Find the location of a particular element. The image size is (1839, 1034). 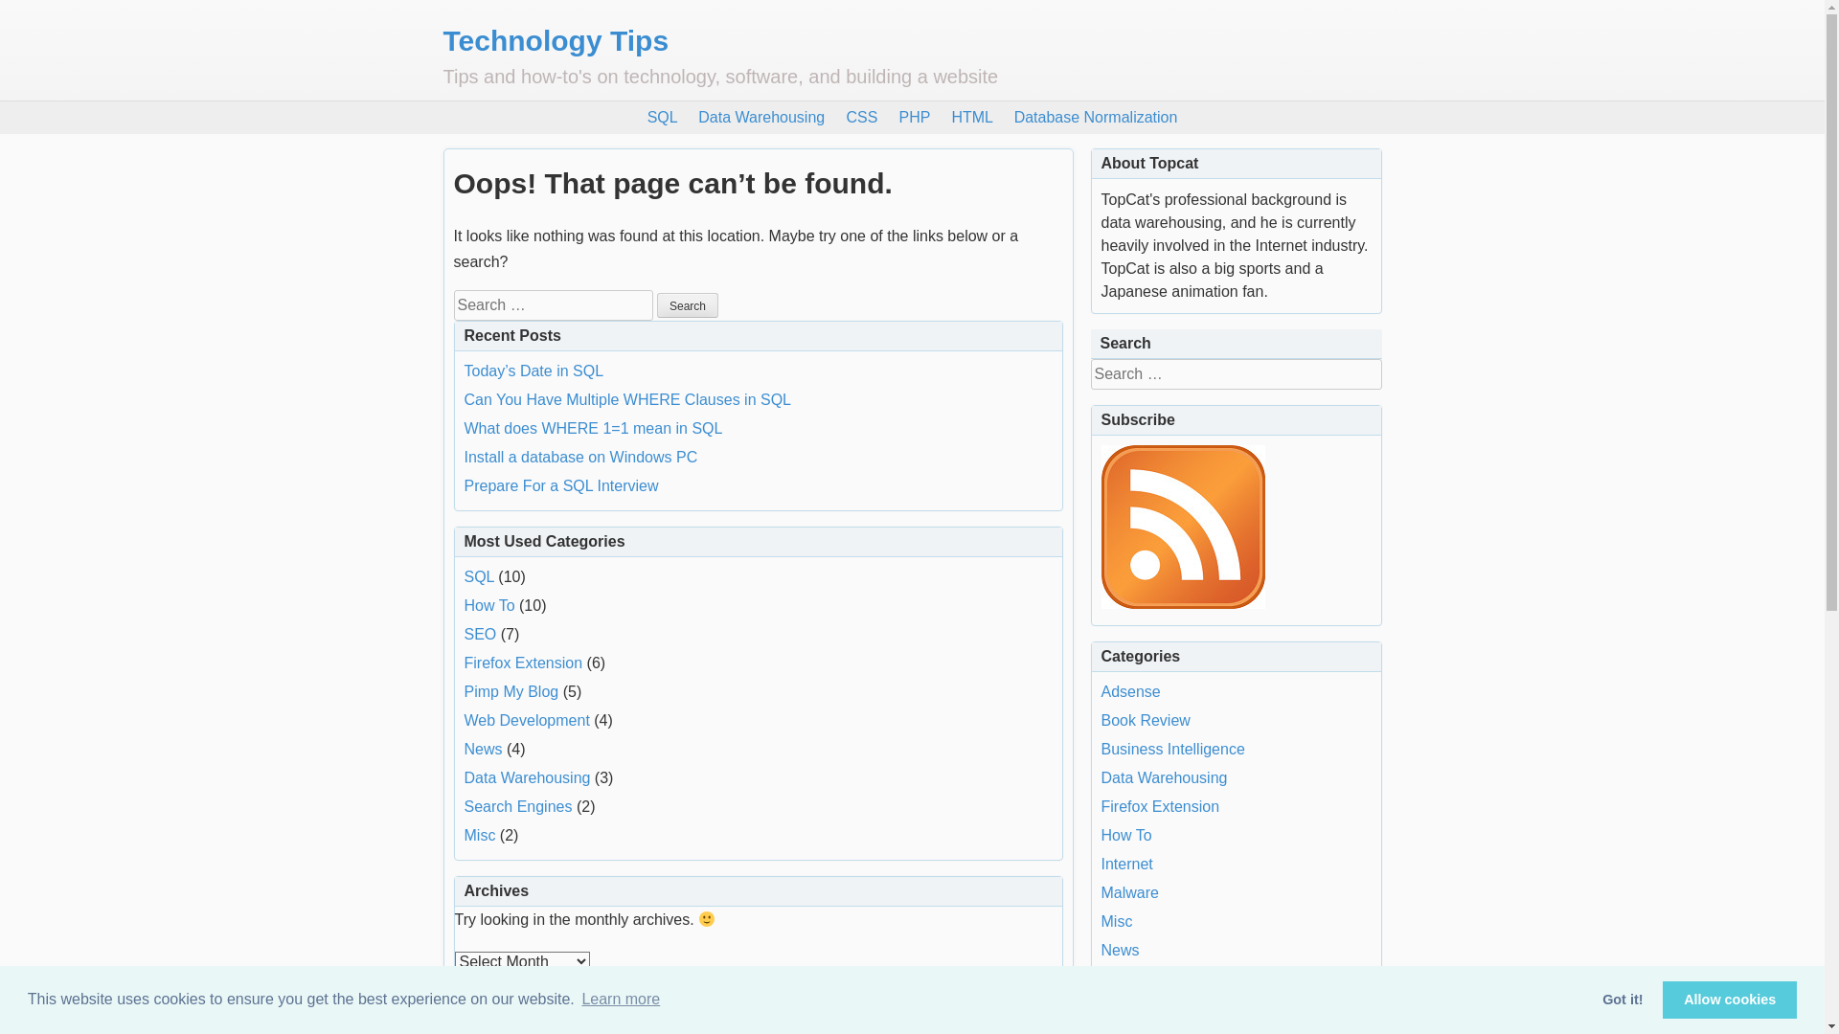

Allow cookies is located at coordinates (1730, 1000).